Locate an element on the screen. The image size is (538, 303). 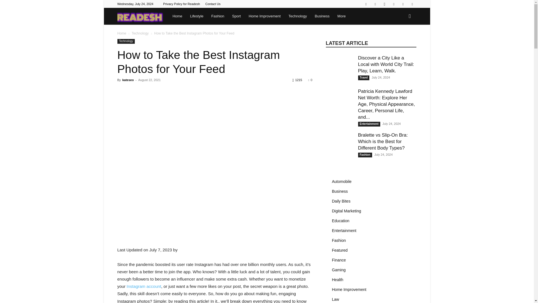
Privacy Policy for Readesh is located at coordinates (181, 4).